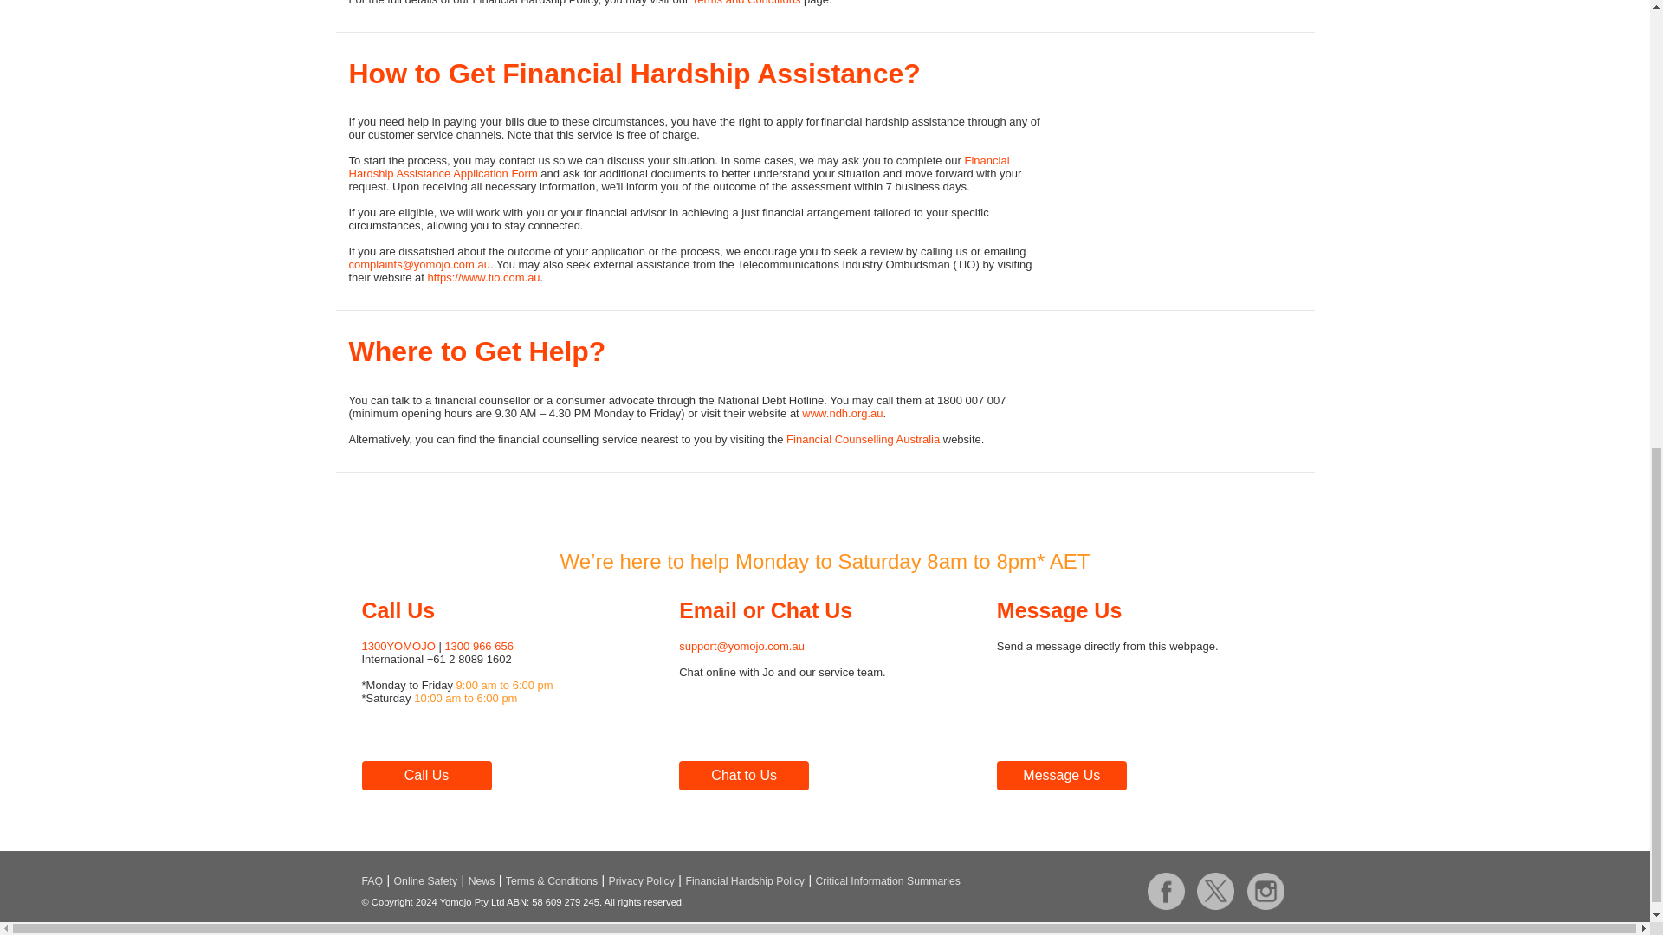 The width and height of the screenshot is (1663, 935). Describe the element at coordinates (842, 412) in the screenshot. I see `www.ndh.org.au` at that location.